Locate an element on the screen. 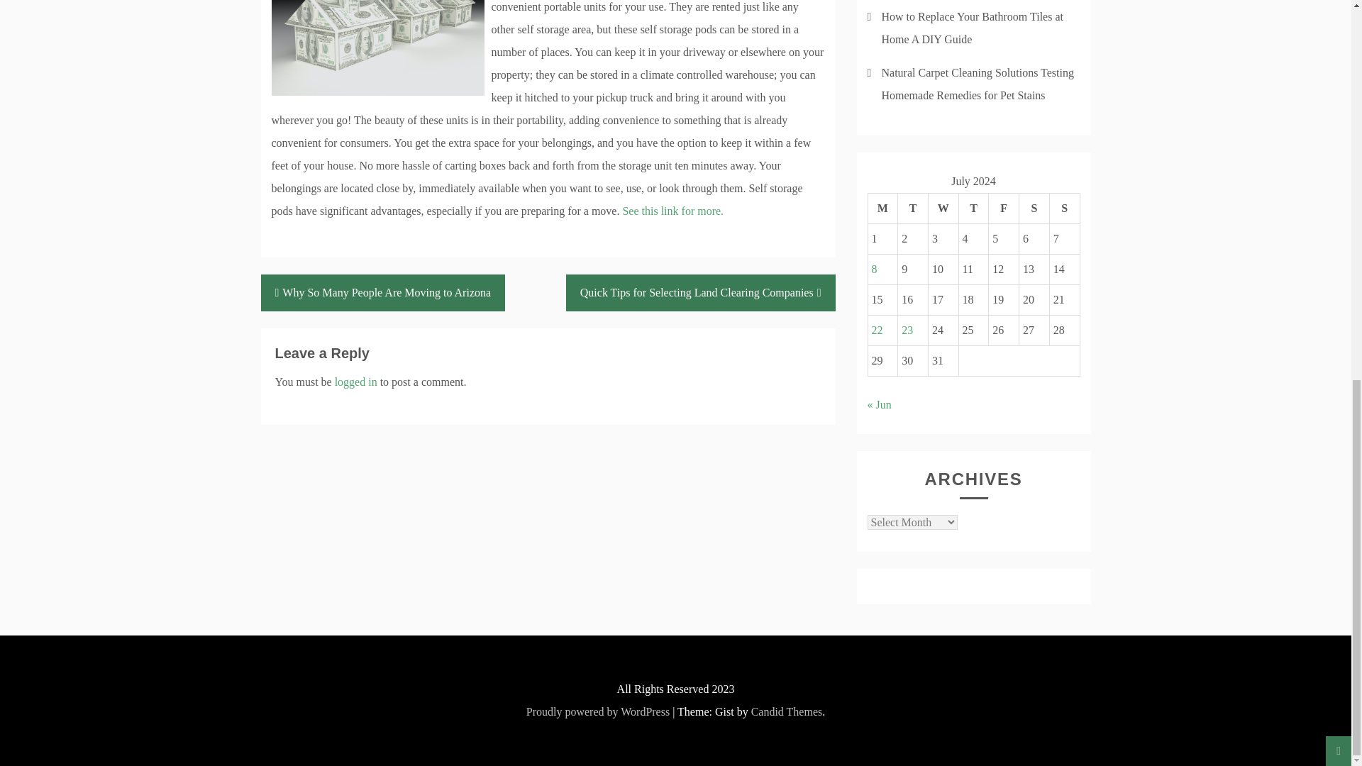 The image size is (1362, 766). logged in is located at coordinates (356, 382).